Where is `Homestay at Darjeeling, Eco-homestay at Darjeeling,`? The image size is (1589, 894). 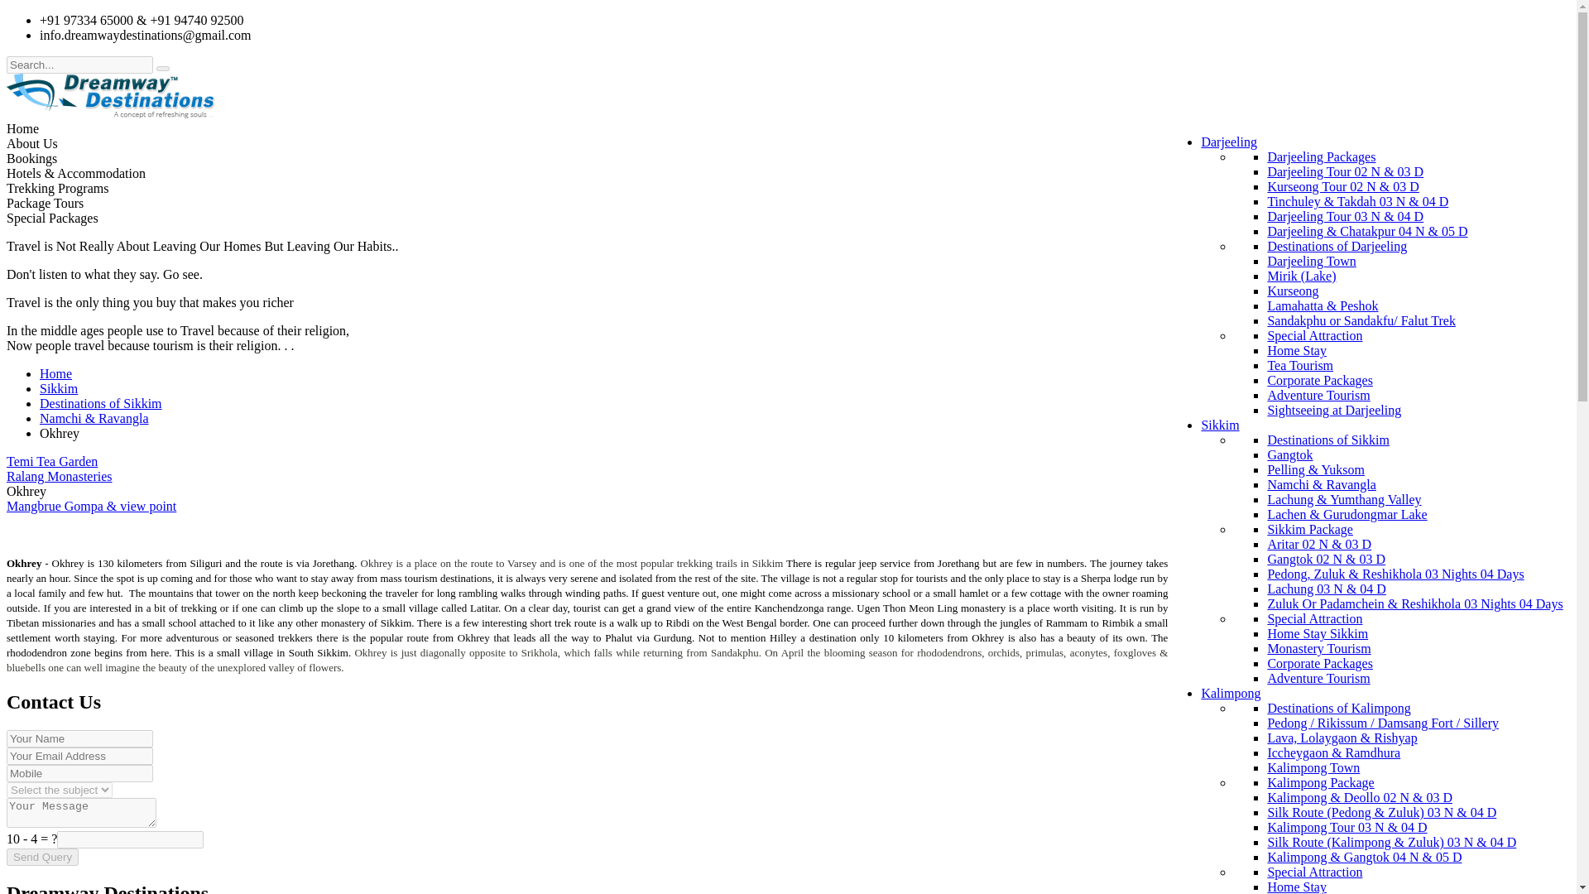
Homestay at Darjeeling, Eco-homestay at Darjeeling, is located at coordinates (1296, 350).